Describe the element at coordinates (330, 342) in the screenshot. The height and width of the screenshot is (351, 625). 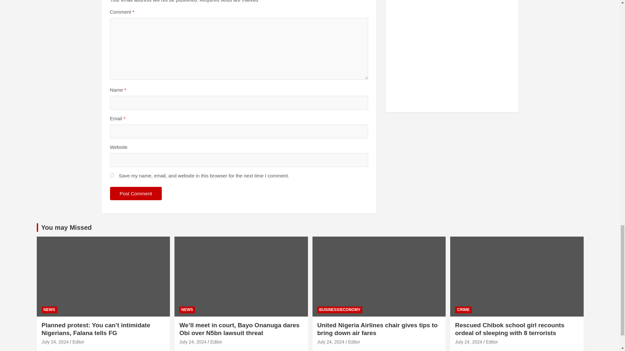
I see `July 24, 2024` at that location.